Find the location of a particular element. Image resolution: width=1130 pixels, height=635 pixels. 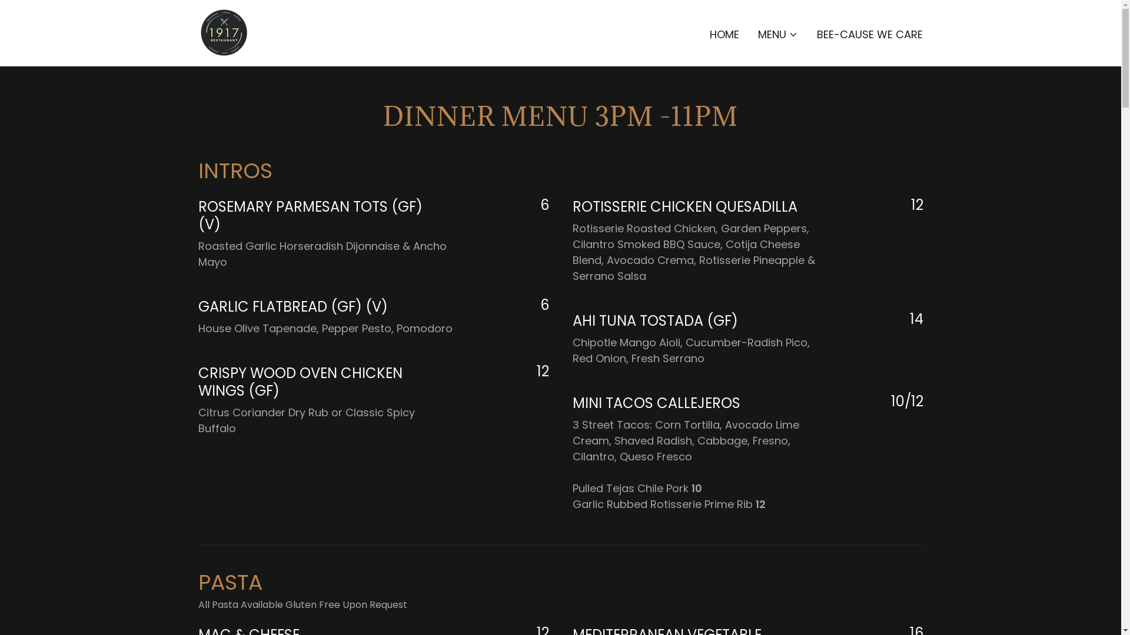

BEE-CAUSE WE CARE is located at coordinates (870, 34).